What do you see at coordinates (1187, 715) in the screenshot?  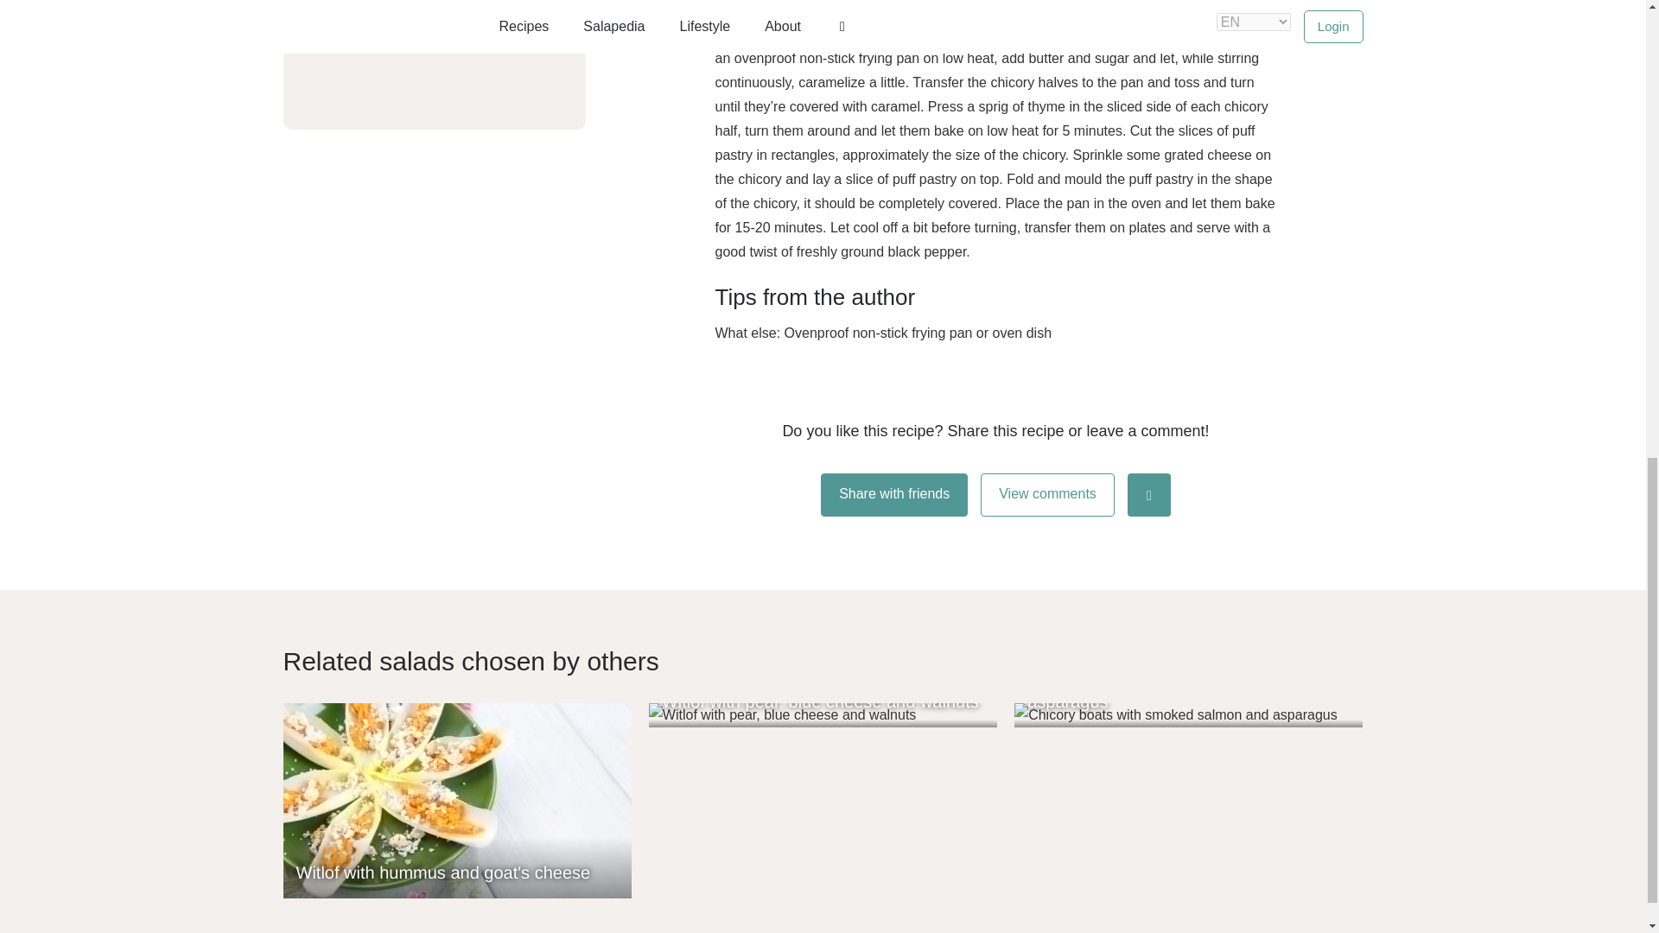 I see `Chicory boats with smoked salmon and asparagus` at bounding box center [1187, 715].